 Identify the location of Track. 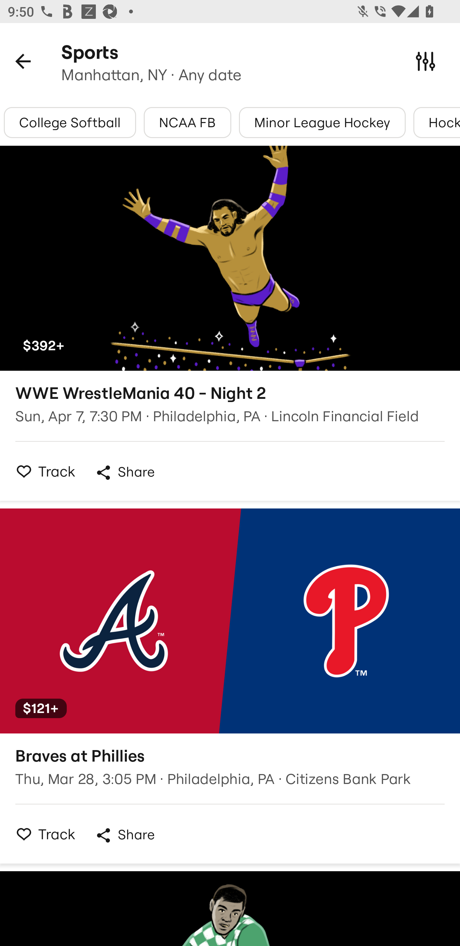
(42, 834).